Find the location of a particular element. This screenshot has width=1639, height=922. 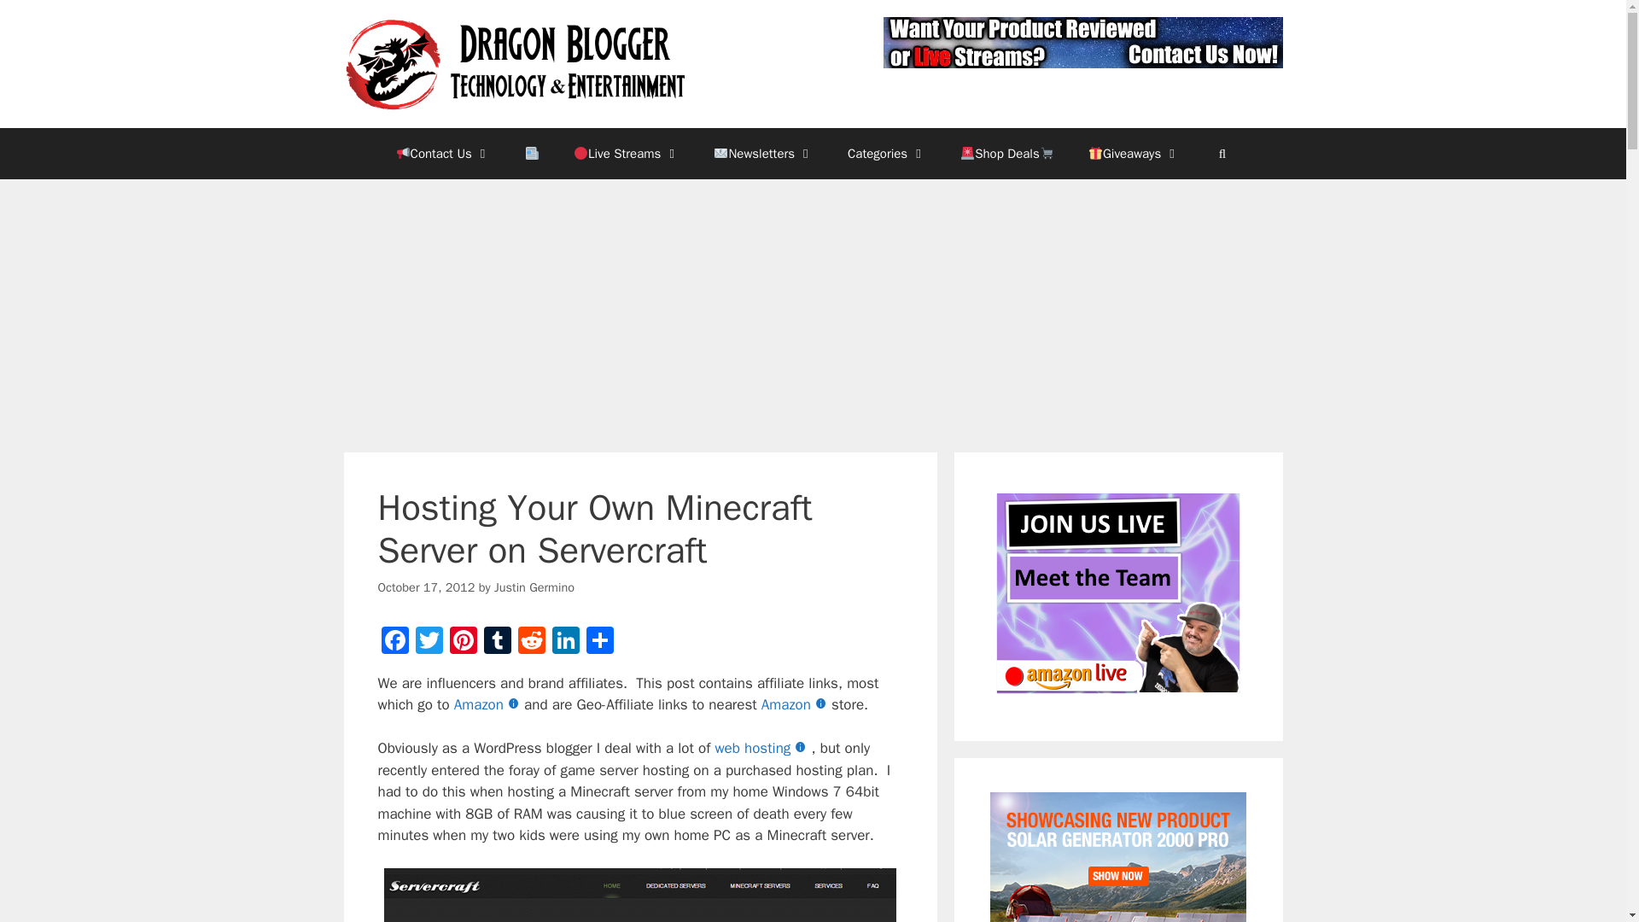

View all posts by Justin Germino is located at coordinates (534, 587).